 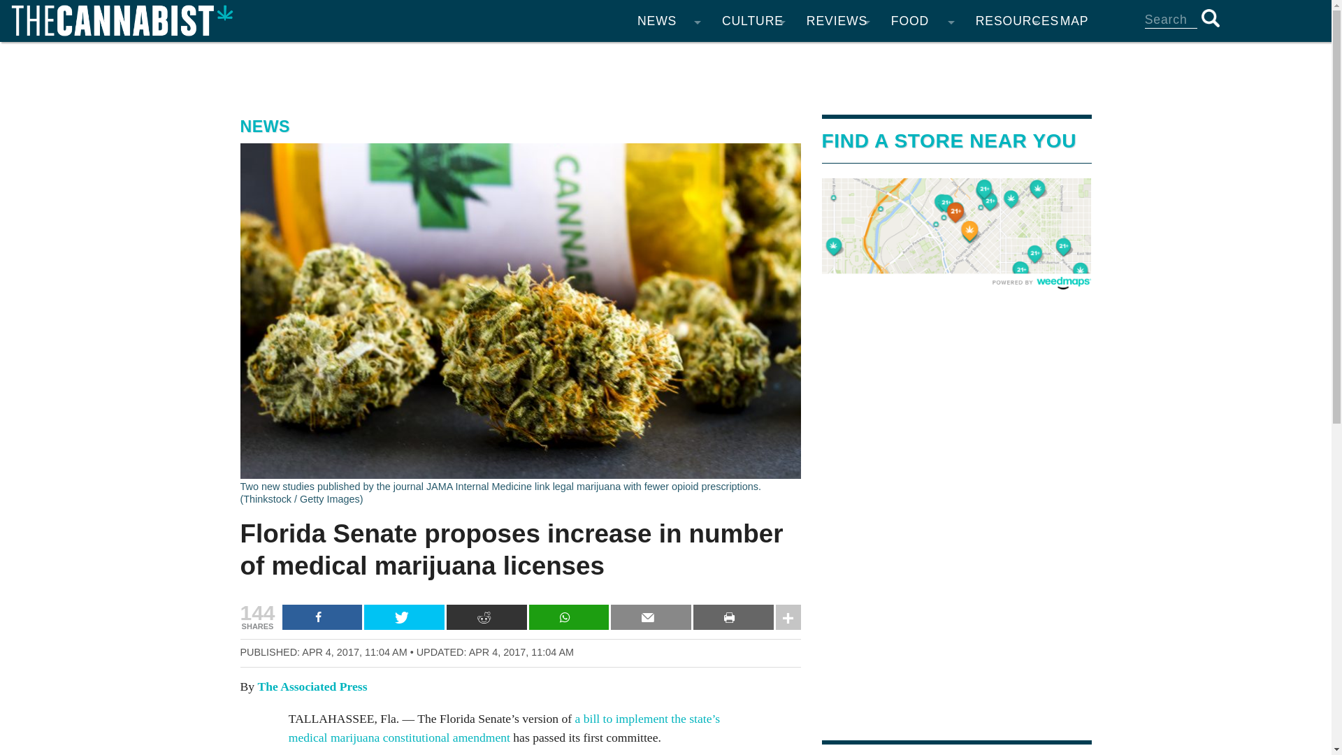 I want to click on US NEWS, so click(x=668, y=112).